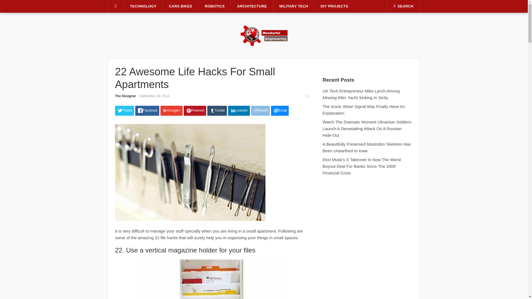  I want to click on CARS BIKES, so click(181, 6).